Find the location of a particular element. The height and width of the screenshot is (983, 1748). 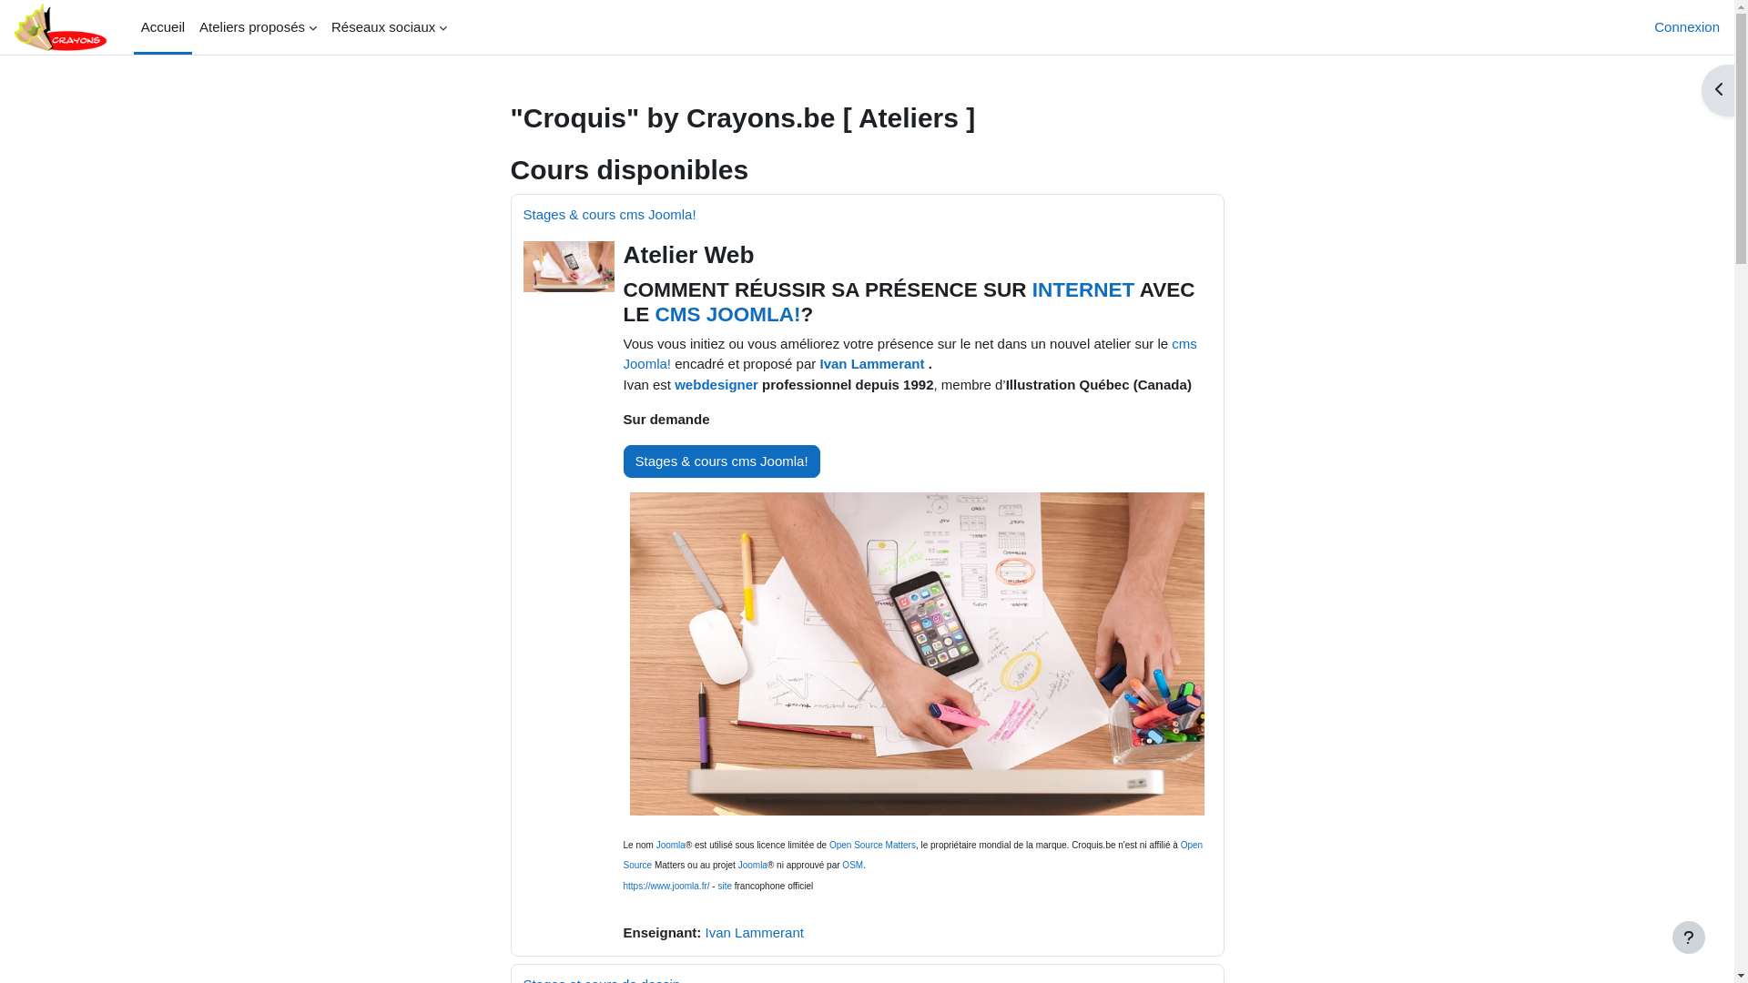

Connexion is located at coordinates (1687, 27).